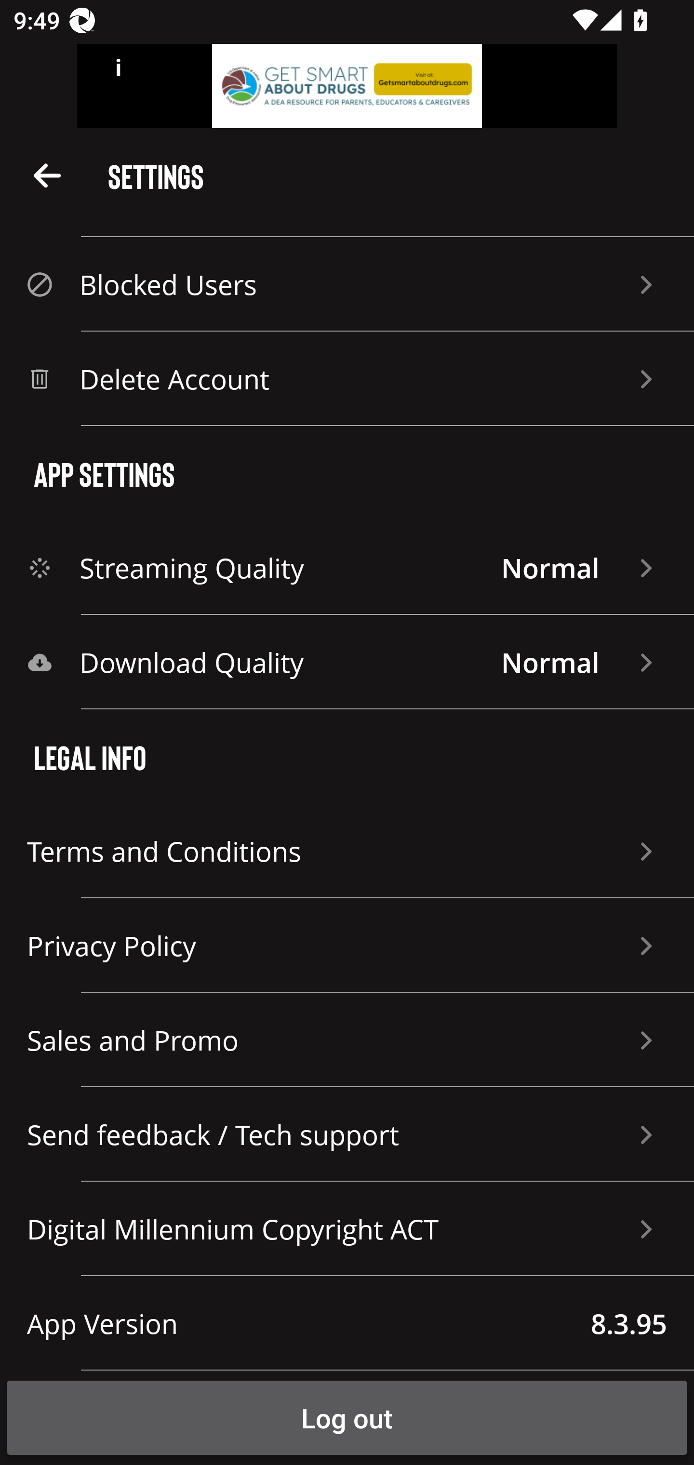 This screenshot has height=1465, width=694. I want to click on Streaming Quality Normal, so click(347, 568).